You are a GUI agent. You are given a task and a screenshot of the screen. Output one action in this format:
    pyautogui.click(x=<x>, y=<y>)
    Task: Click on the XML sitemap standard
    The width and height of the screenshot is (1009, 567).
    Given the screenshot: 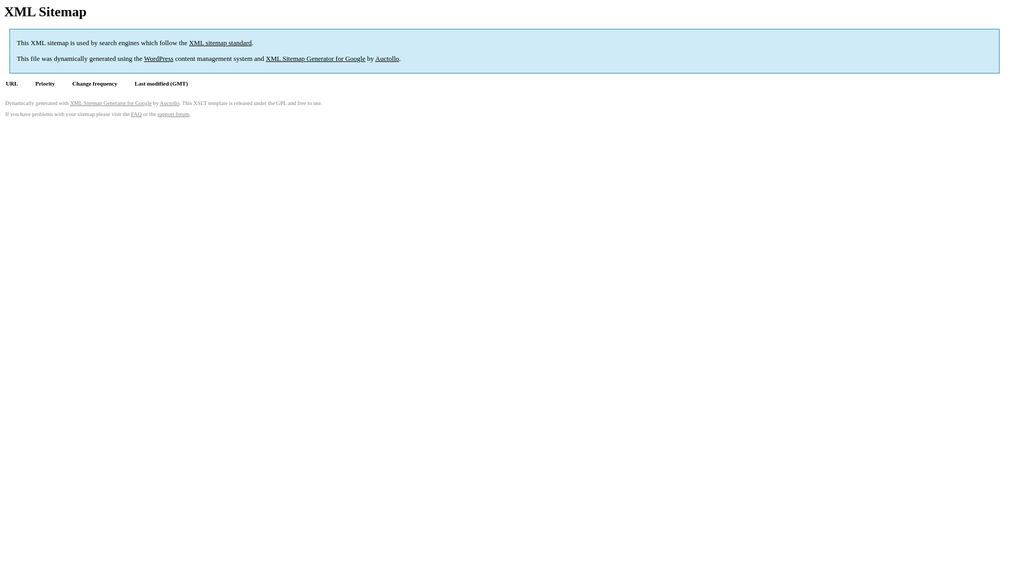 What is the action you would take?
    pyautogui.click(x=221, y=43)
    